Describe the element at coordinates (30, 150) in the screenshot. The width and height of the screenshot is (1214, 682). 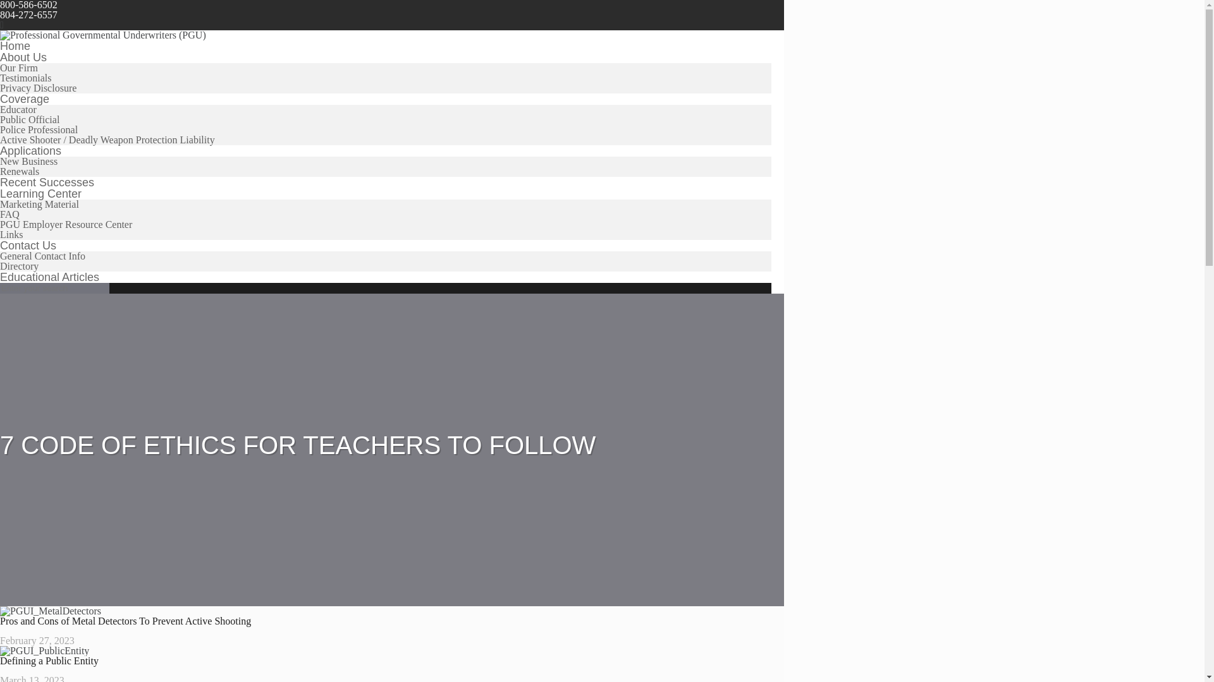
I see `Applications` at that location.